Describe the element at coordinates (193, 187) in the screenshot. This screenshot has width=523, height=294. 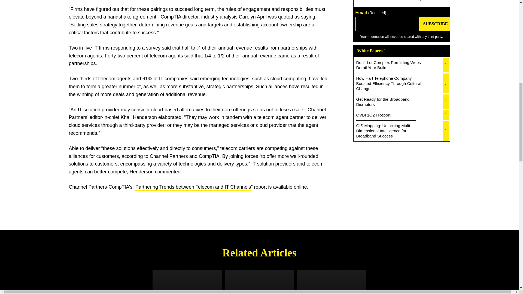
I see `Partnering Trends between Telecom and IT Channels` at that location.